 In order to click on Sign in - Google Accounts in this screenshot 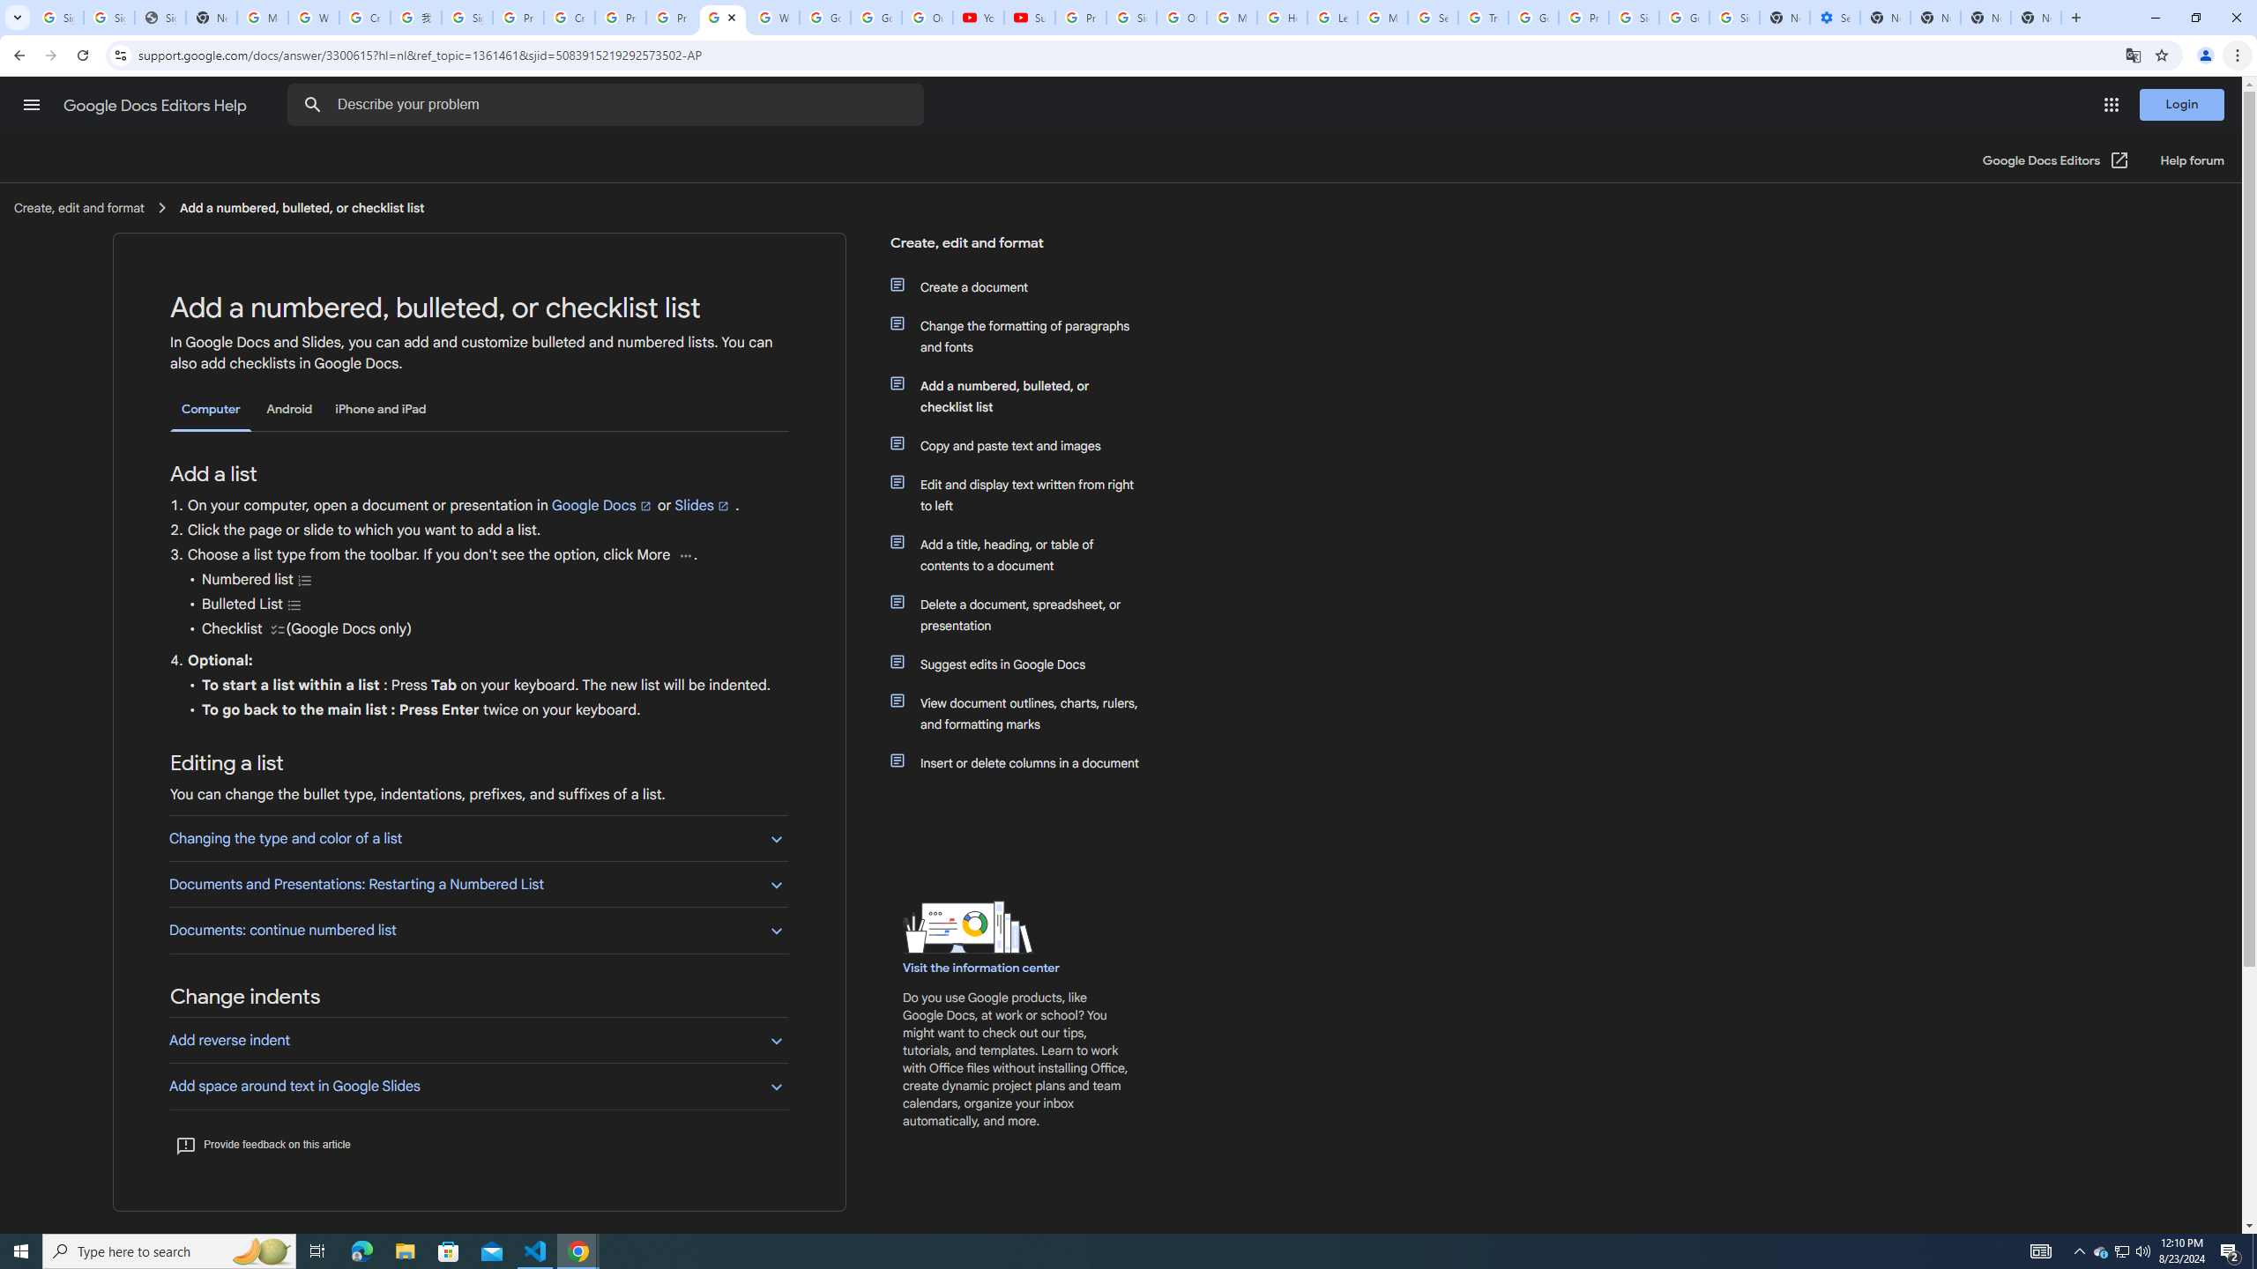, I will do `click(467, 18)`.